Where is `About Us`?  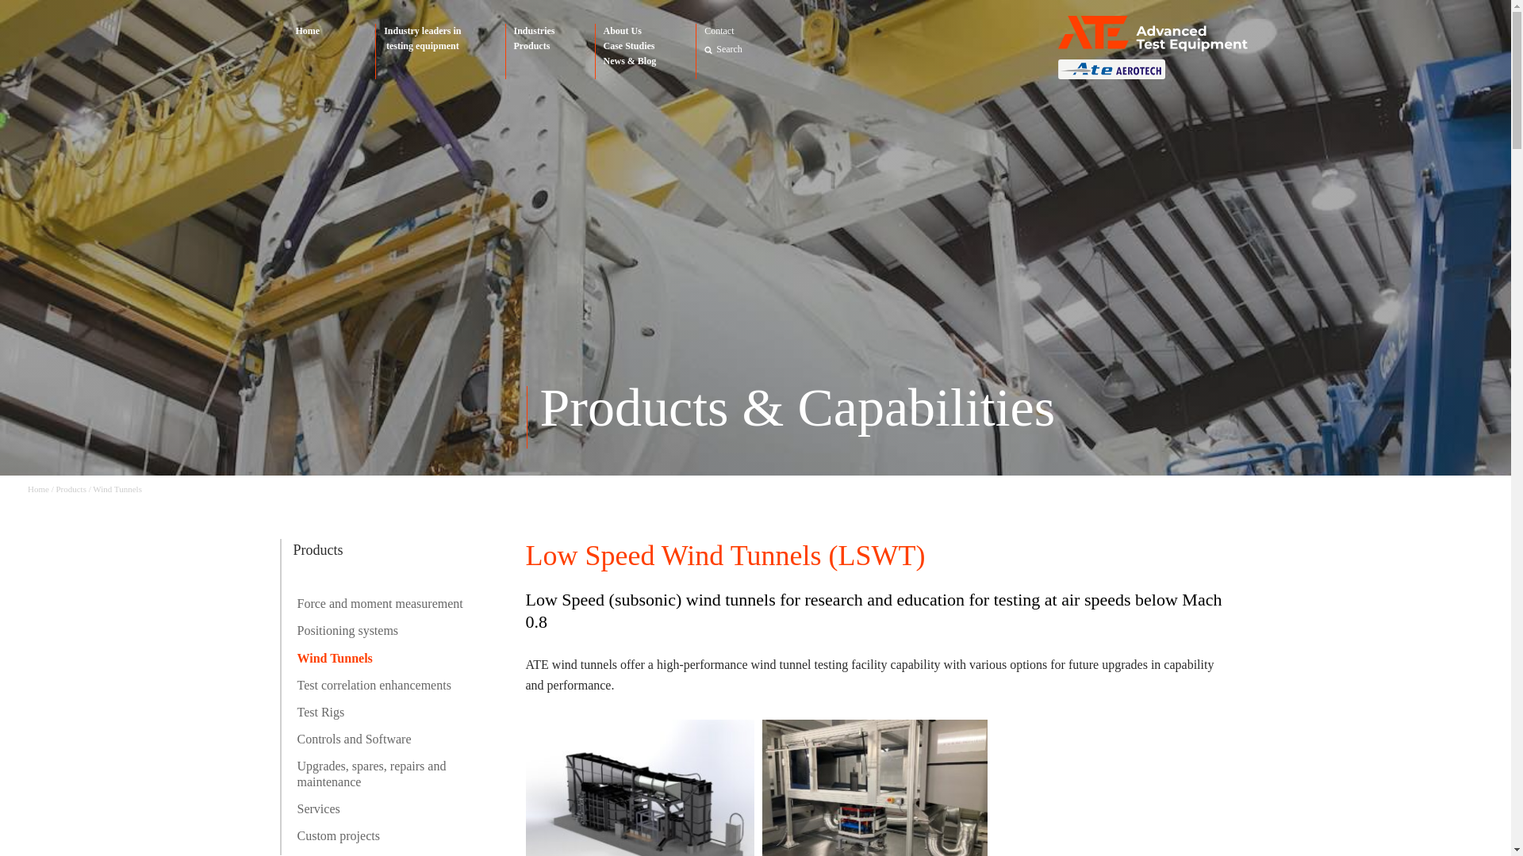
About Us is located at coordinates (630, 31).